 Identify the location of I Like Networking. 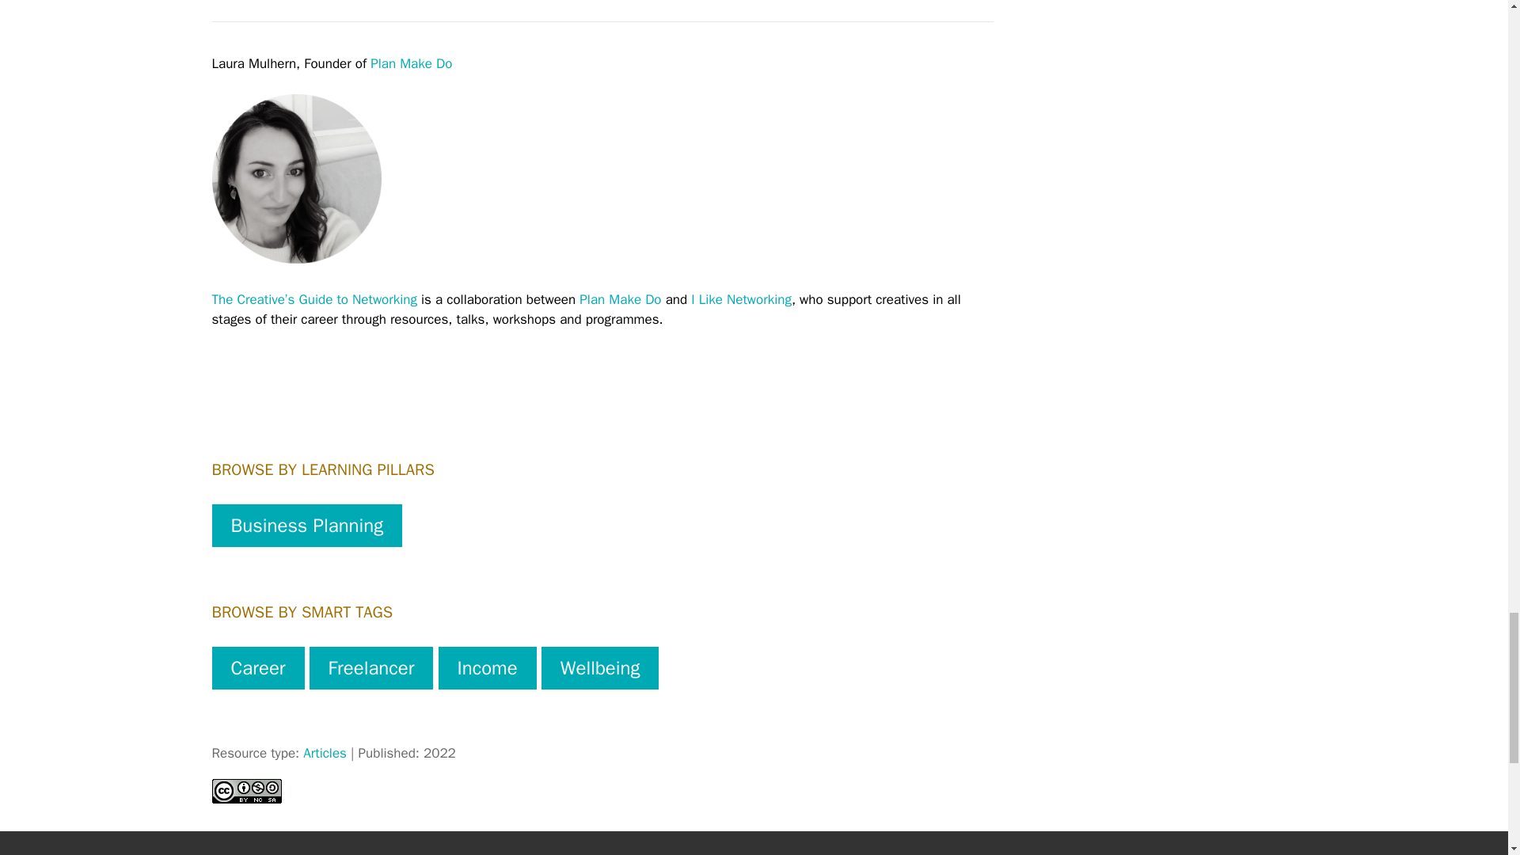
(741, 299).